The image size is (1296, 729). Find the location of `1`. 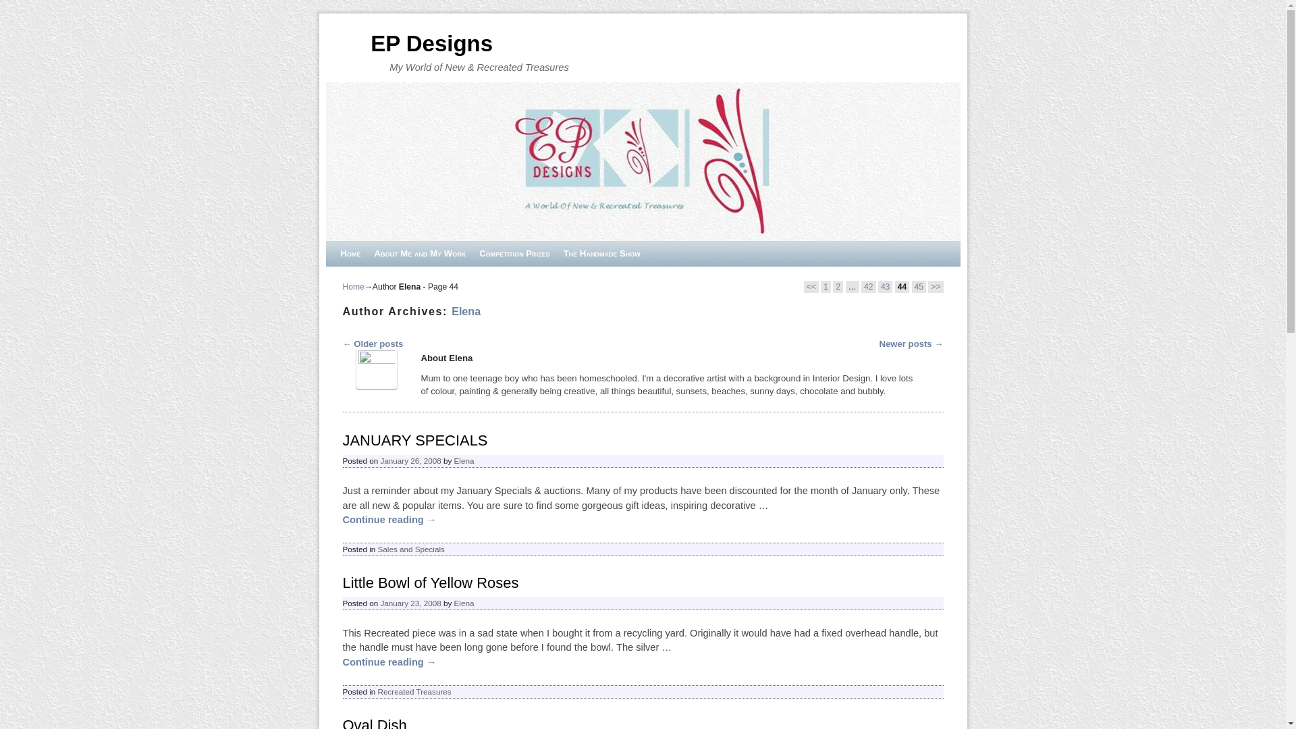

1 is located at coordinates (826, 287).